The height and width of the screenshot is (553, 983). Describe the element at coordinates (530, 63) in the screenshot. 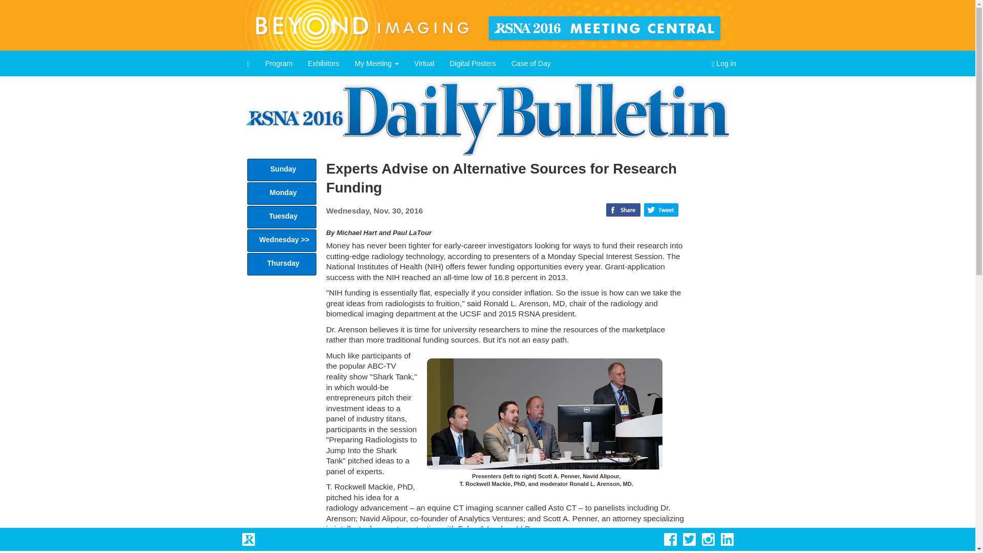

I see `Case of Day` at that location.